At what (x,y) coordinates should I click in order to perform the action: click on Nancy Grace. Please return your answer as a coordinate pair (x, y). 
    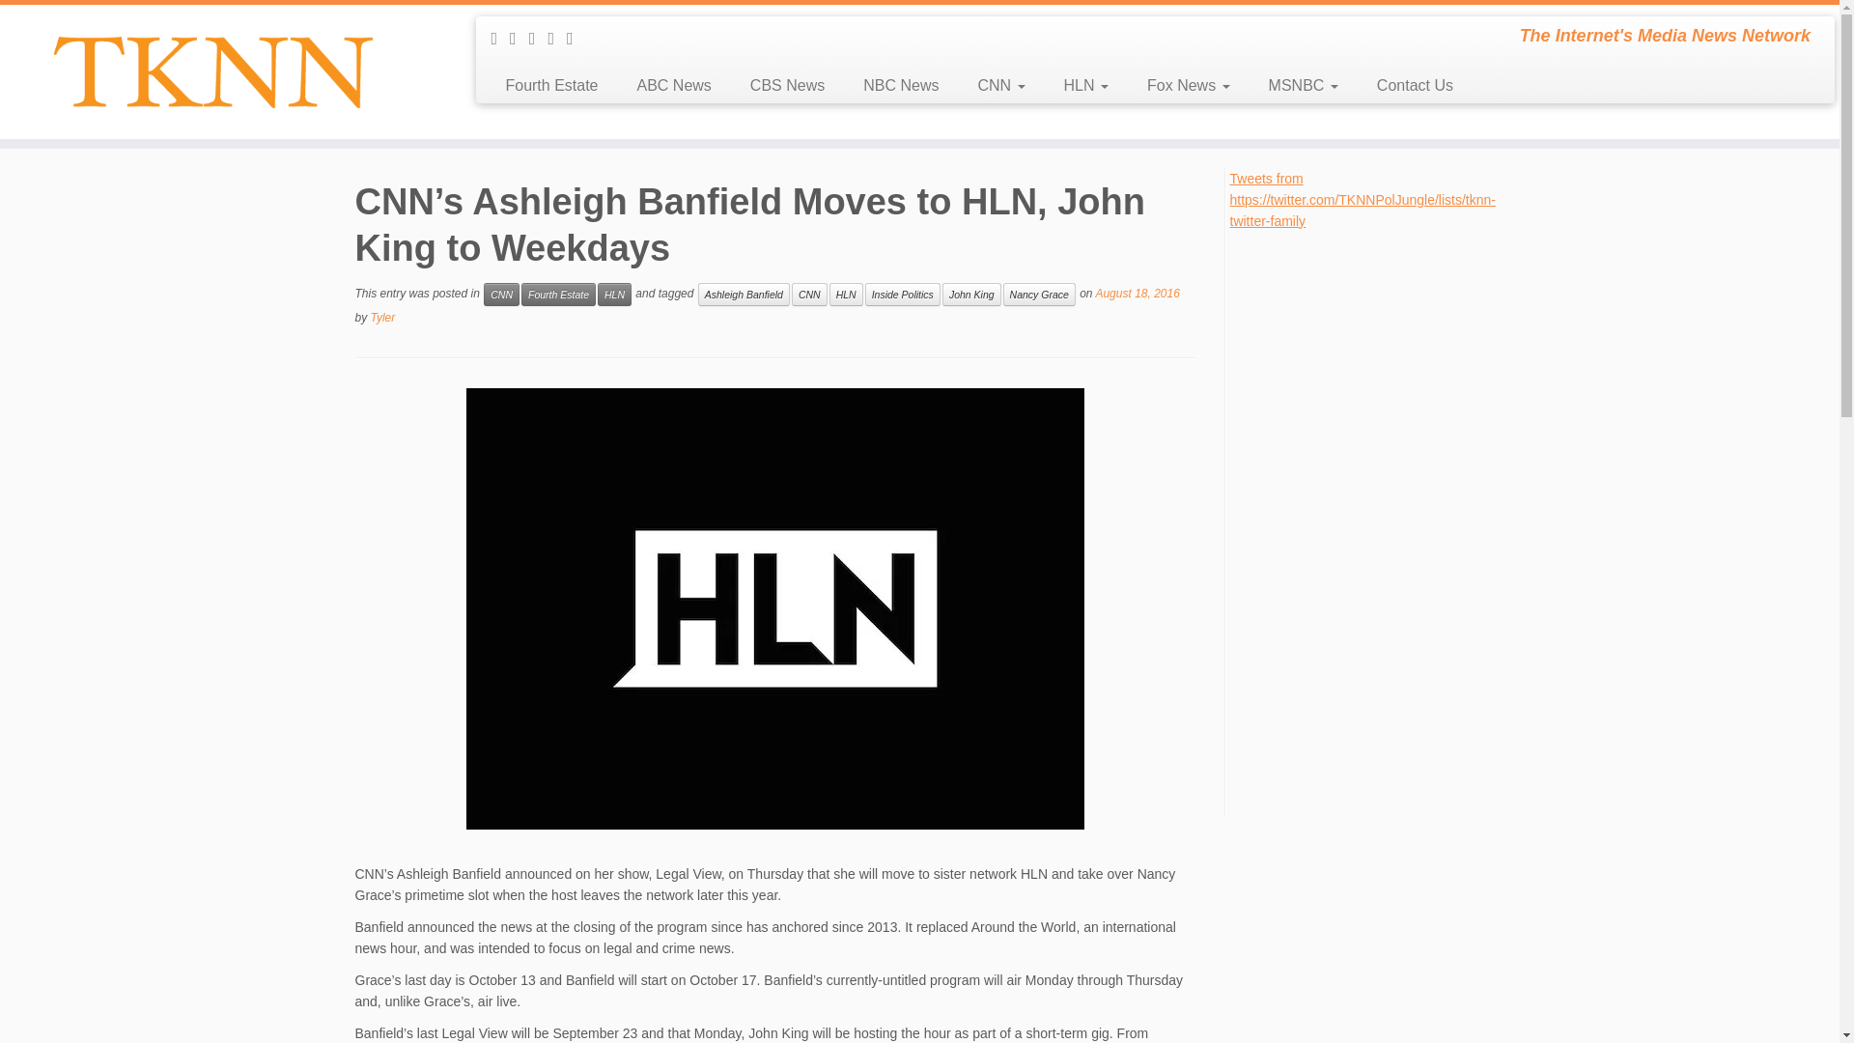
    Looking at the image, I should click on (1039, 294).